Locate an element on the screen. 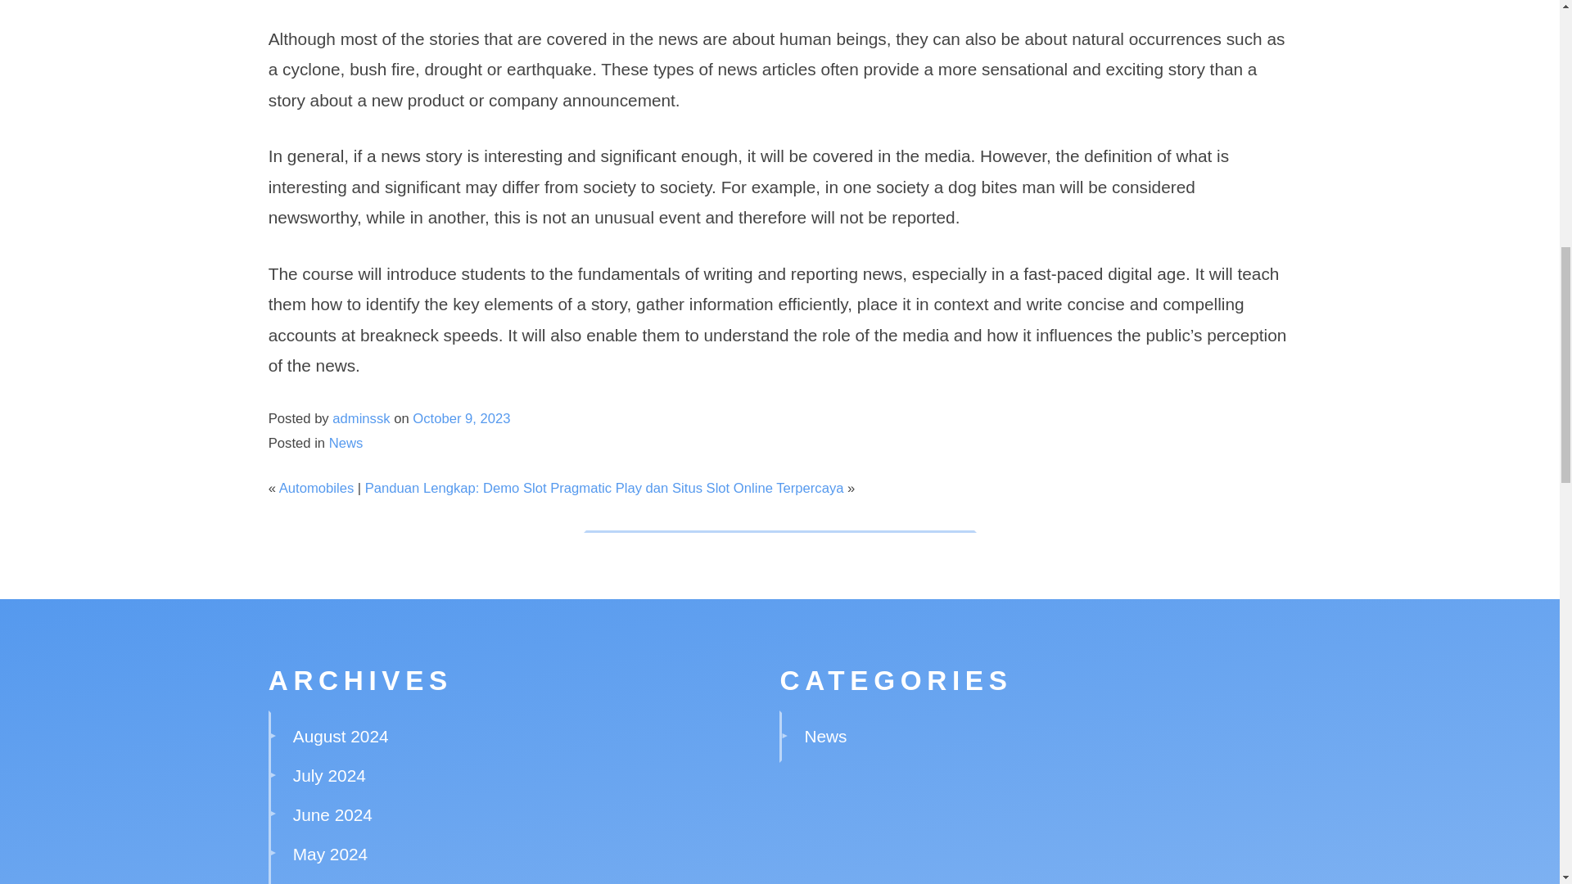  News is located at coordinates (825, 736).